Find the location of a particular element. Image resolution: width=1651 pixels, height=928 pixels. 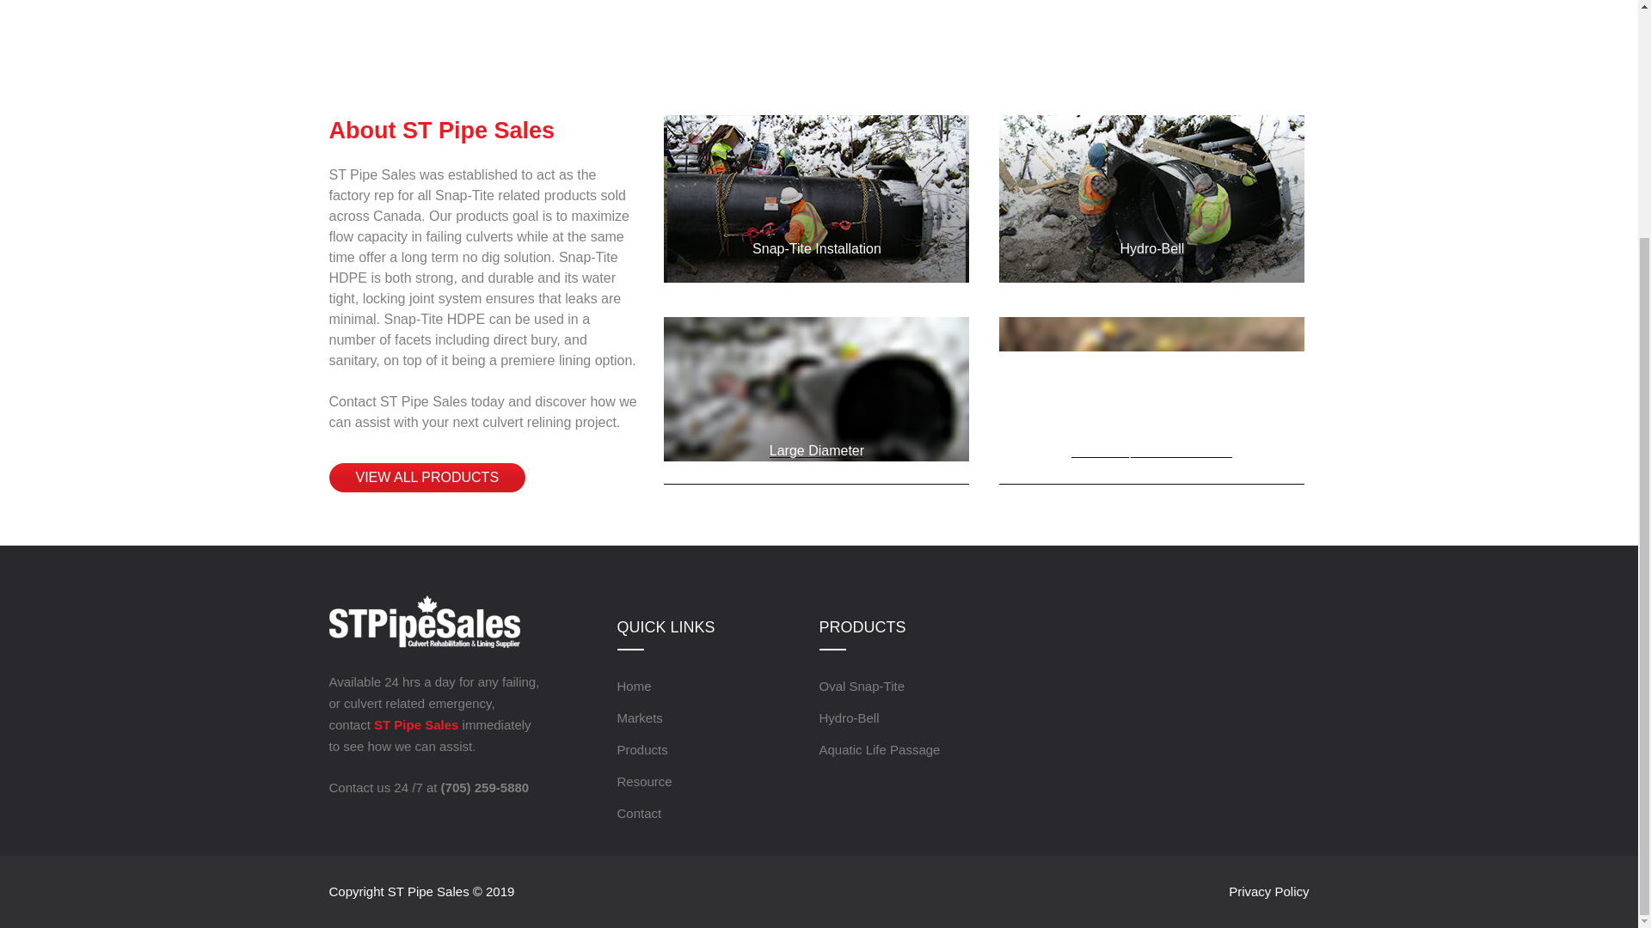

Large Diameter is located at coordinates (816, 450).